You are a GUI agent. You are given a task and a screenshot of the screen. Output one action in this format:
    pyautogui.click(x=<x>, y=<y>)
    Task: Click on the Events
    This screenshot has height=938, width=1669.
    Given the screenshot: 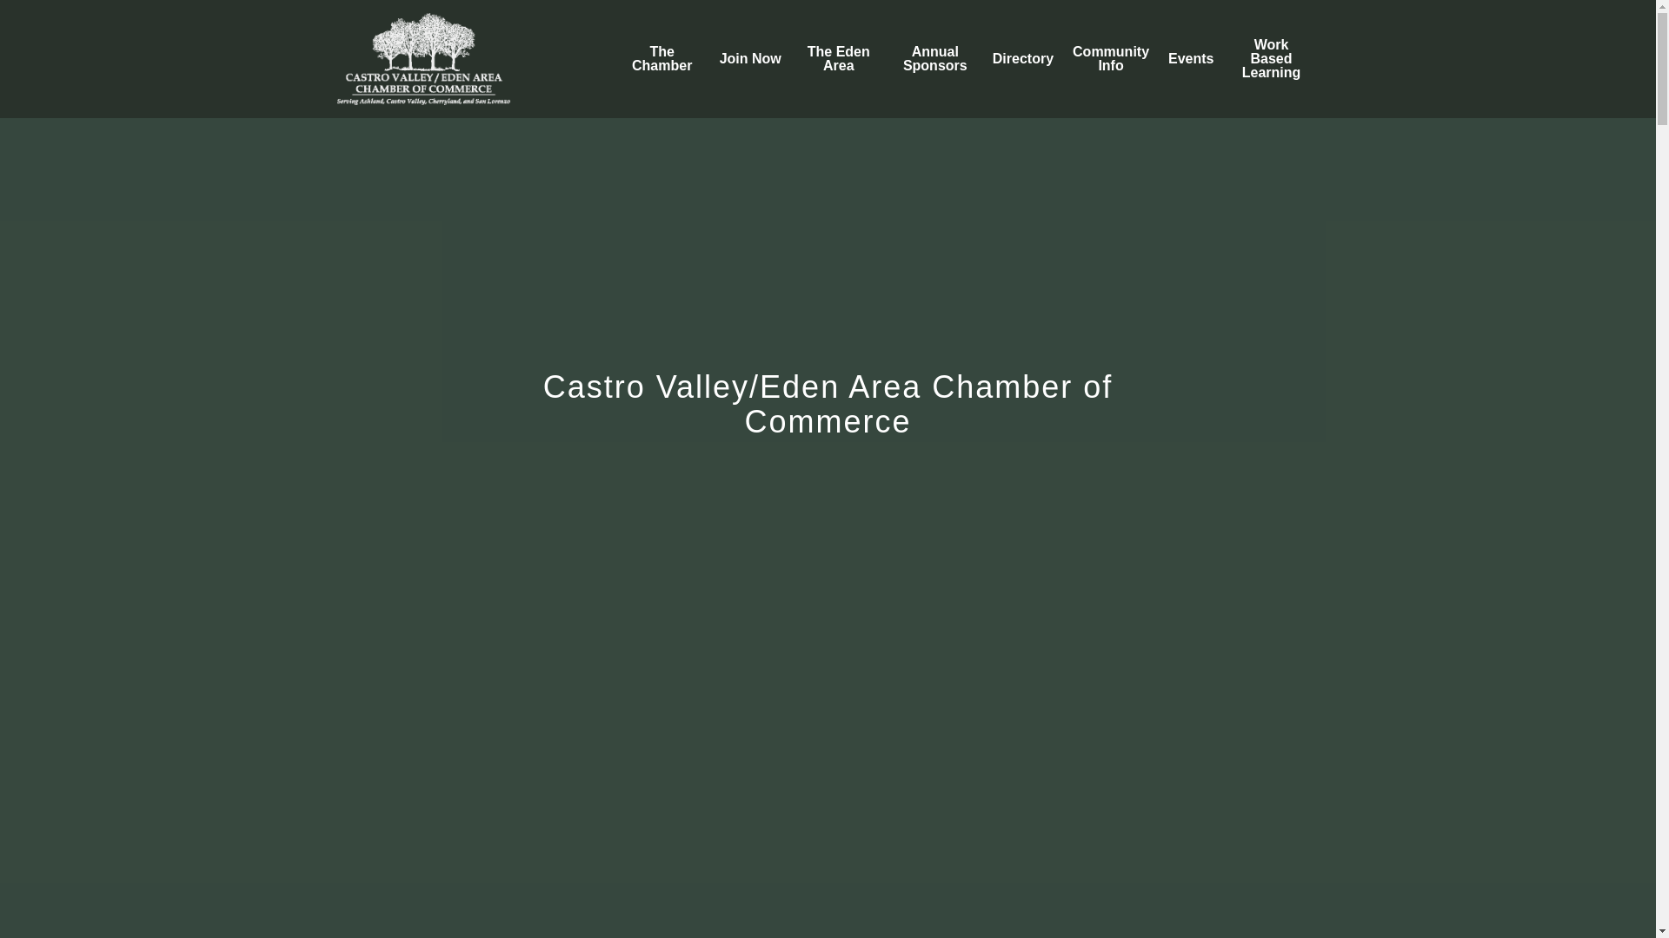 What is the action you would take?
    pyautogui.click(x=1191, y=59)
    